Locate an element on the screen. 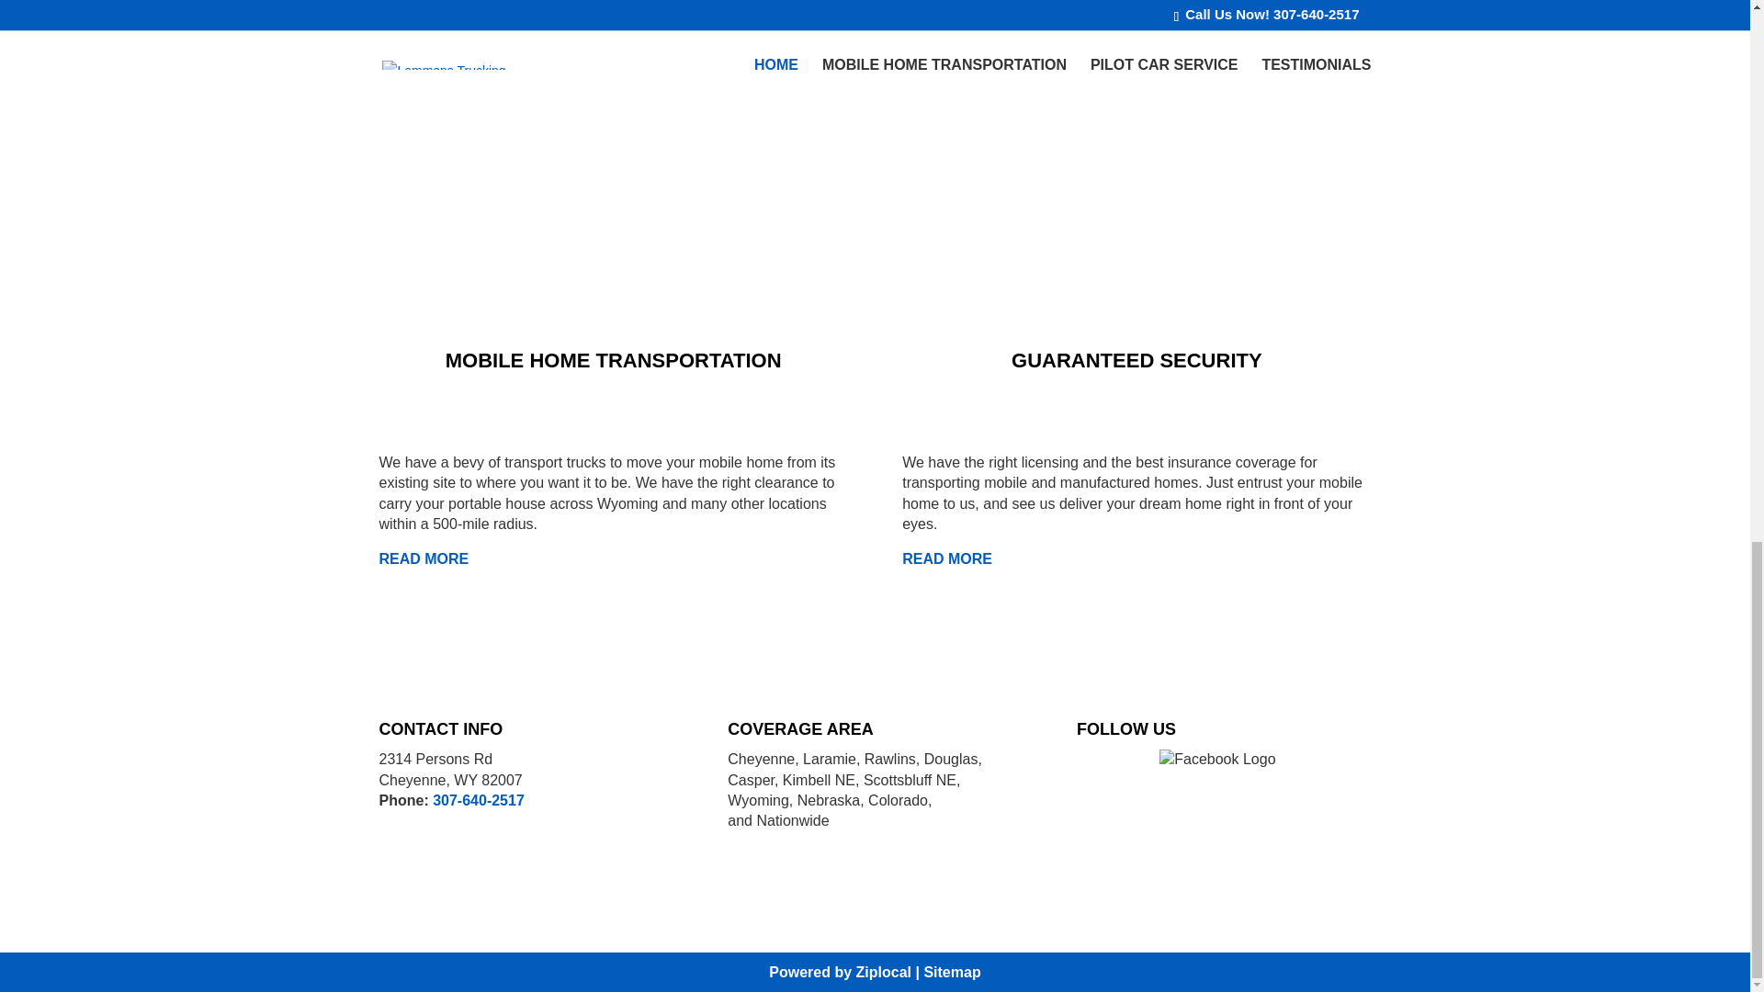 This screenshot has height=992, width=1764. Powered by Ziplocal is located at coordinates (840, 972).